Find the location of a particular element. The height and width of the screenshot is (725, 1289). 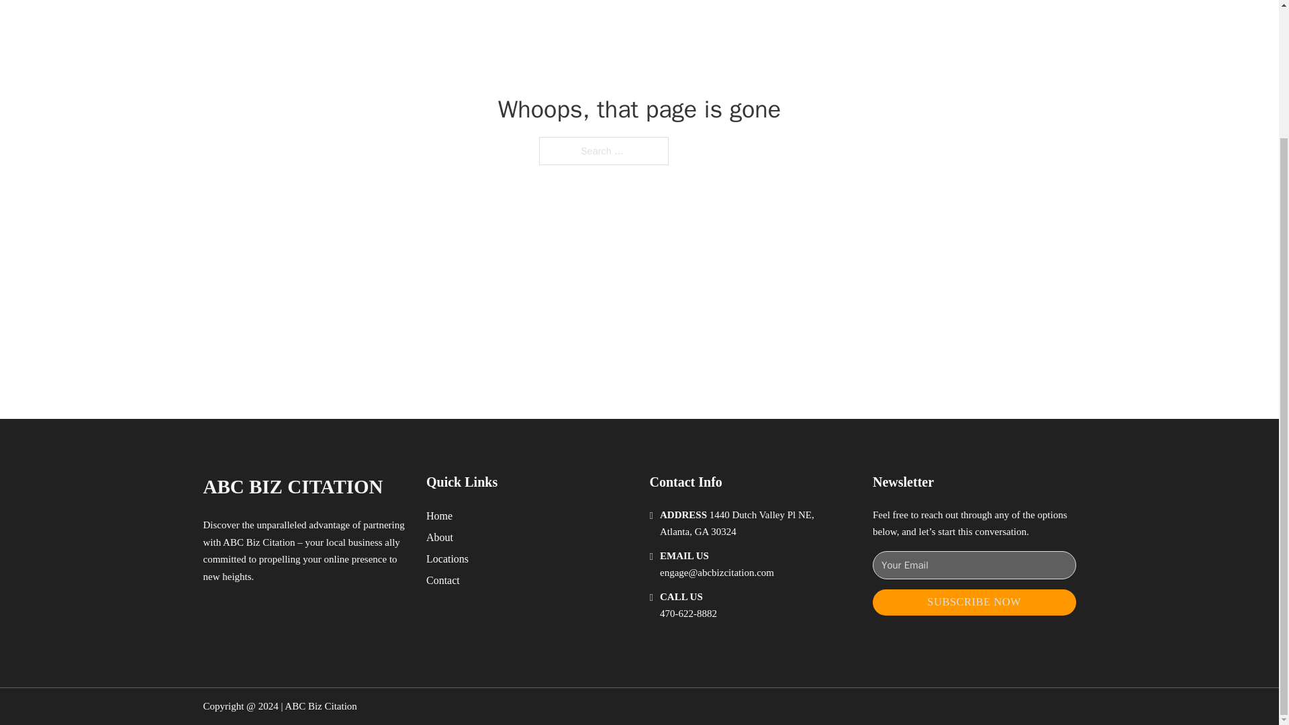

SUBSCRIBE NOW is located at coordinates (974, 602).